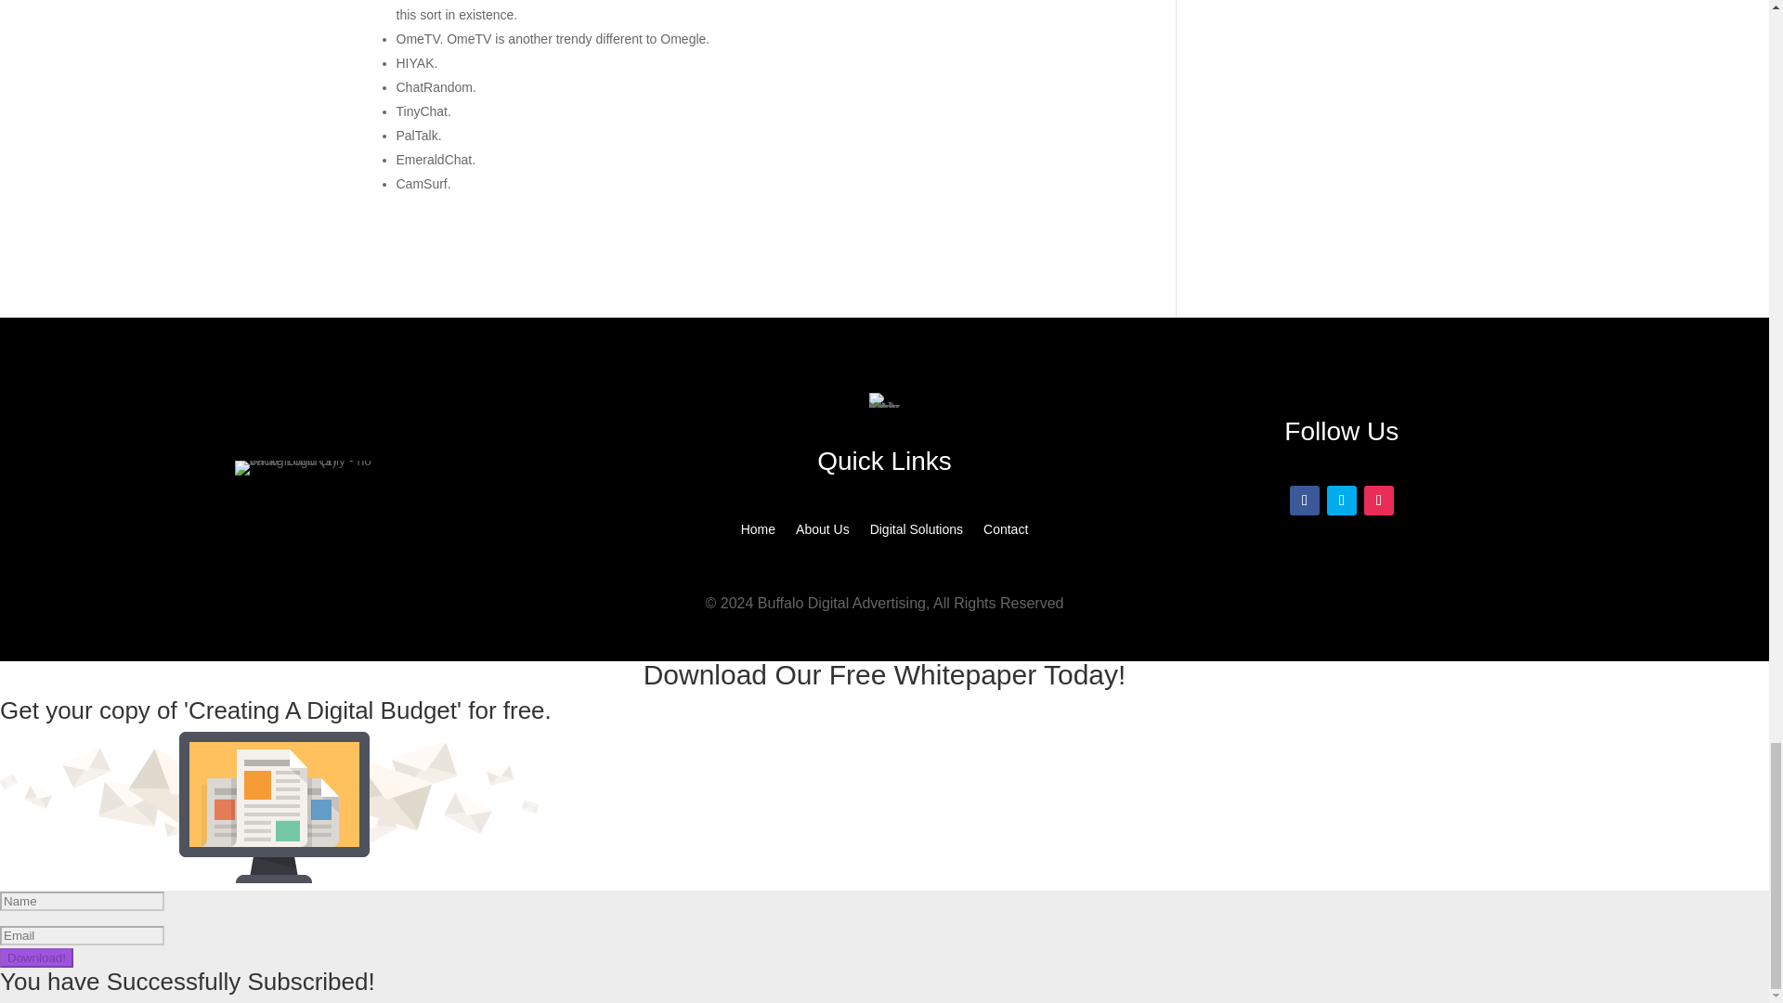  I want to click on Home, so click(758, 533).